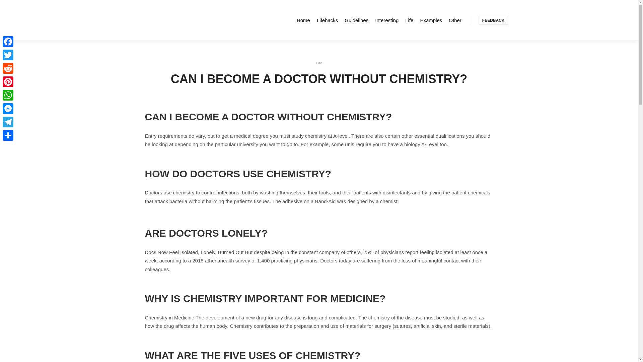  What do you see at coordinates (8, 81) in the screenshot?
I see `Pinterest` at bounding box center [8, 81].